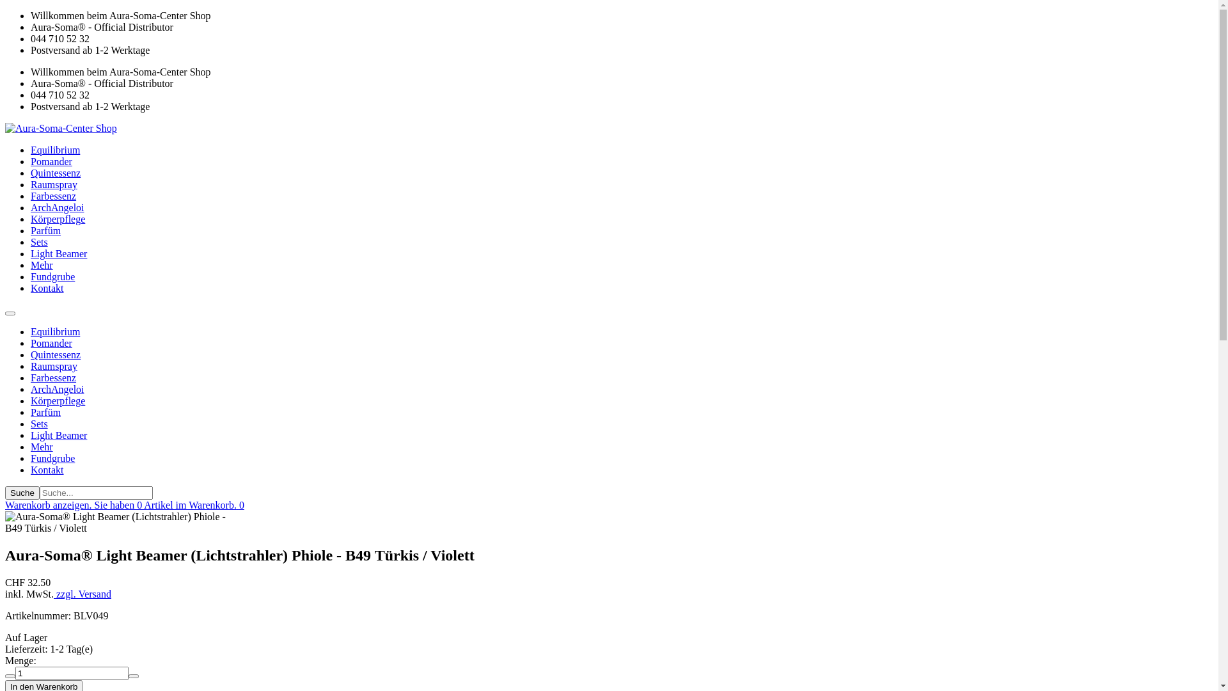  I want to click on Aura-Soma-Center Shop, so click(61, 128).